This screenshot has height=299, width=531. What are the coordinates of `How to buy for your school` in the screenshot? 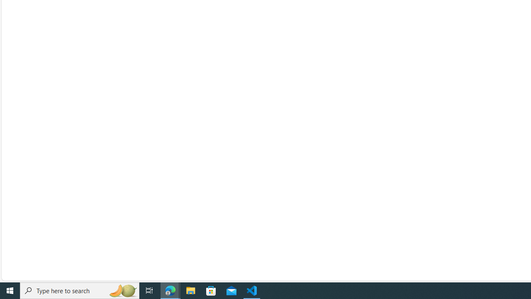 It's located at (467, 194).